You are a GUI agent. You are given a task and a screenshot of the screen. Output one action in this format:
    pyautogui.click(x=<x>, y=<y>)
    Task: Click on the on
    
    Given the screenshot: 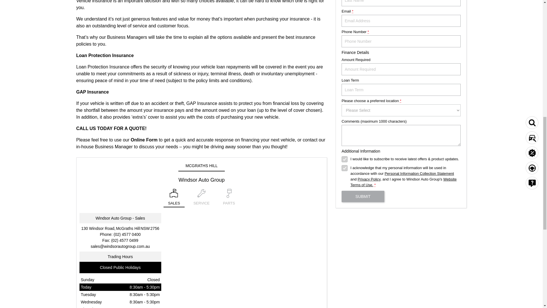 What is the action you would take?
    pyautogui.click(x=344, y=168)
    